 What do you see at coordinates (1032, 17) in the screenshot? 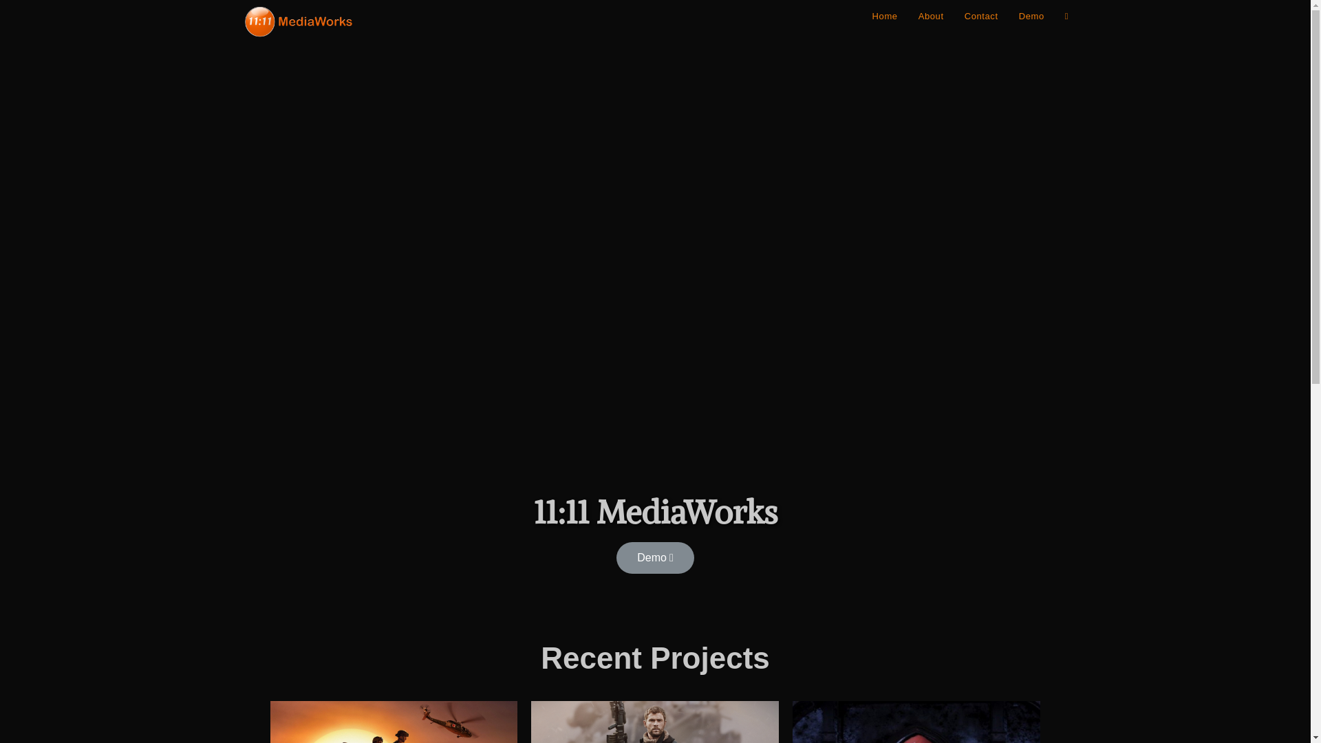
I see `Demo` at bounding box center [1032, 17].